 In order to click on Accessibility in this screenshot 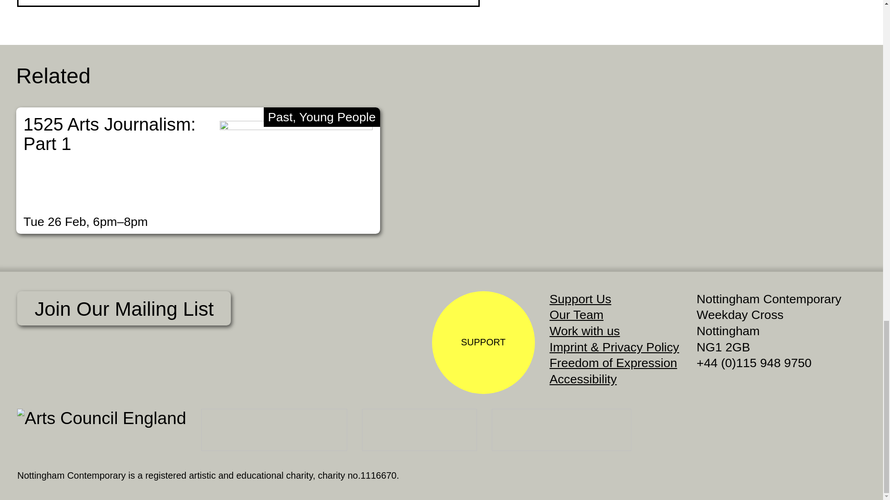, I will do `click(583, 379)`.